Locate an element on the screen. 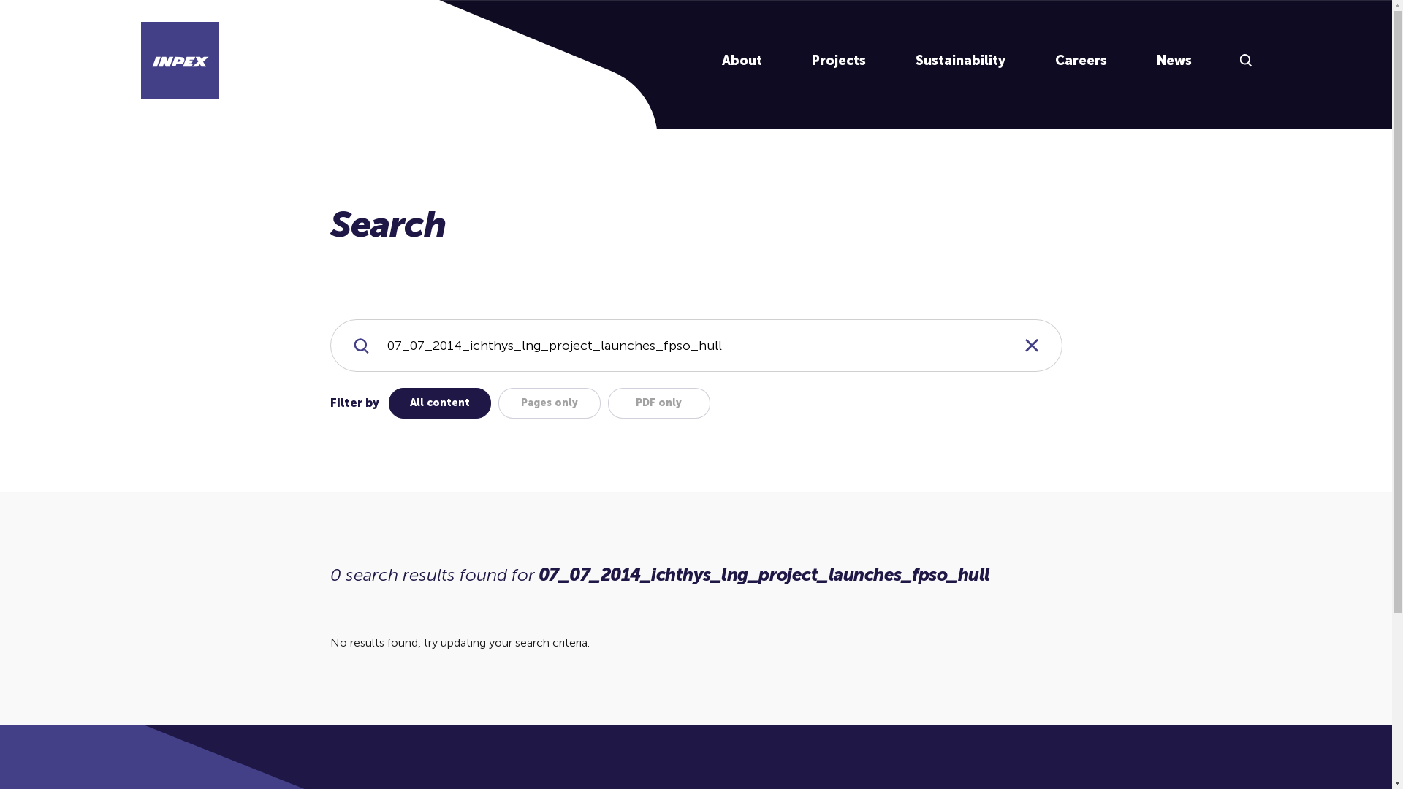 The image size is (1403, 789). Careers is located at coordinates (1081, 61).